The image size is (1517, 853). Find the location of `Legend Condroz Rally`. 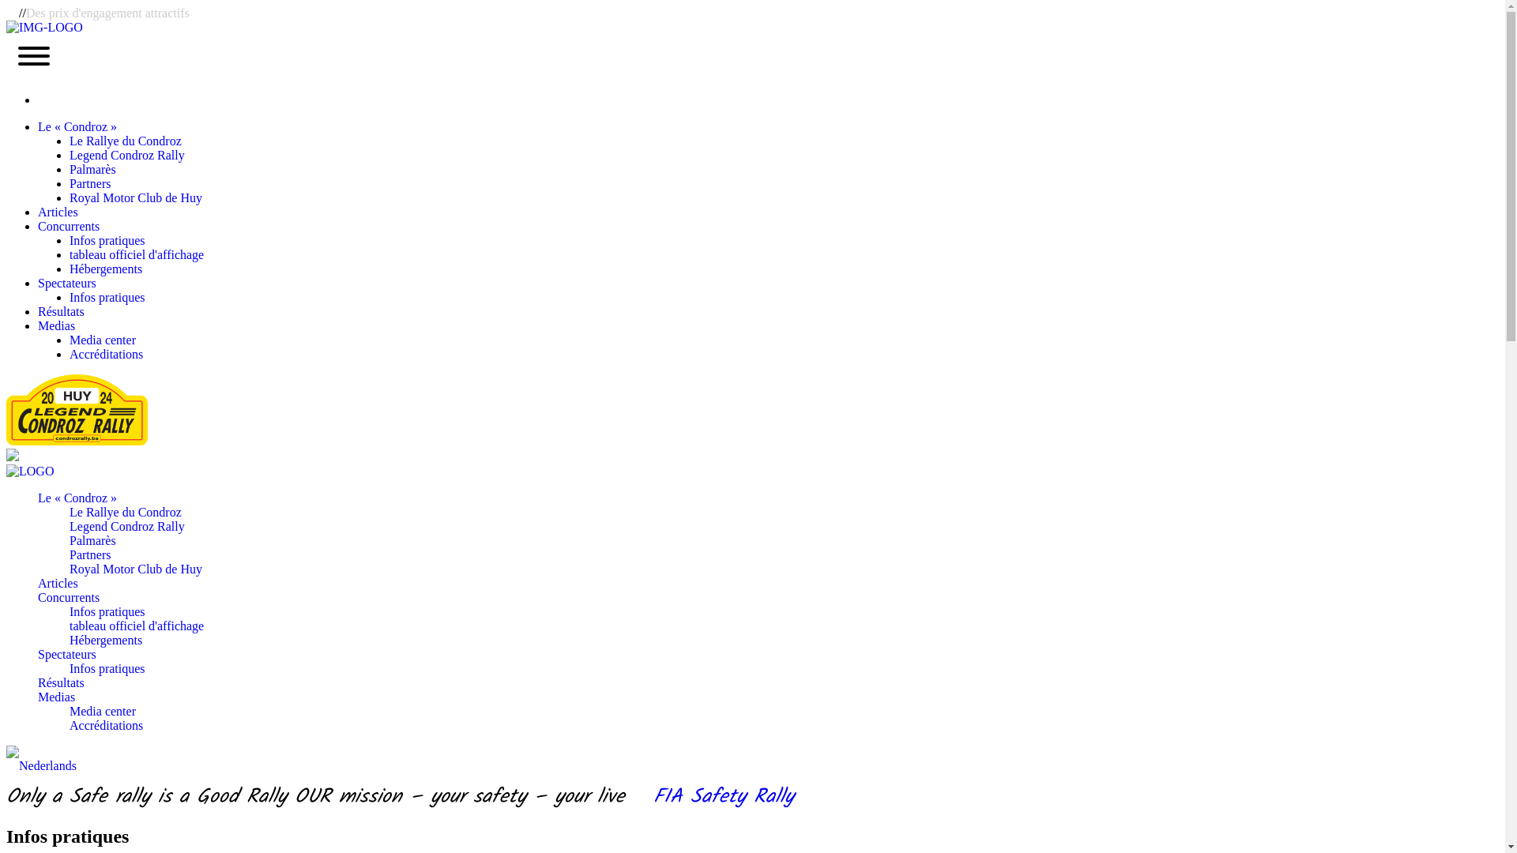

Legend Condroz Rally is located at coordinates (127, 526).